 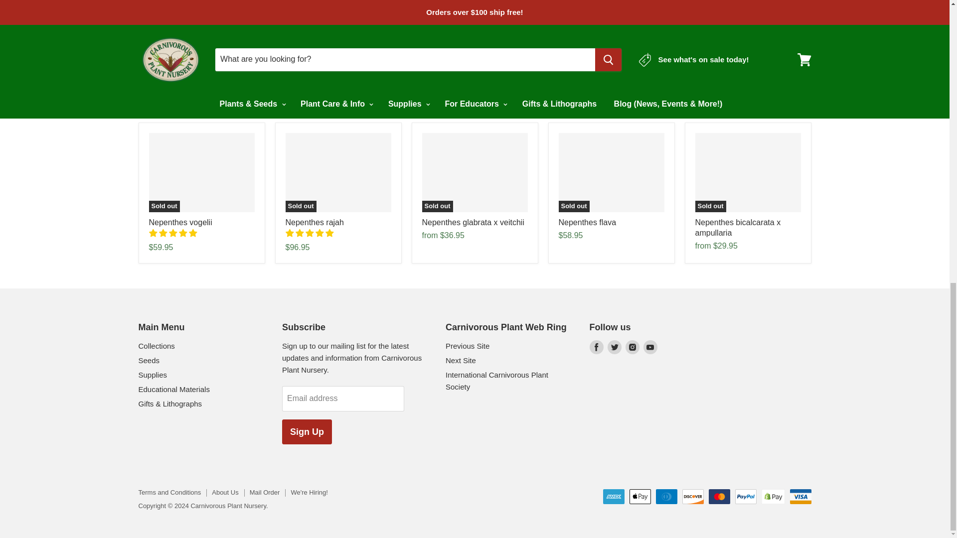 I want to click on Twitter, so click(x=614, y=347).